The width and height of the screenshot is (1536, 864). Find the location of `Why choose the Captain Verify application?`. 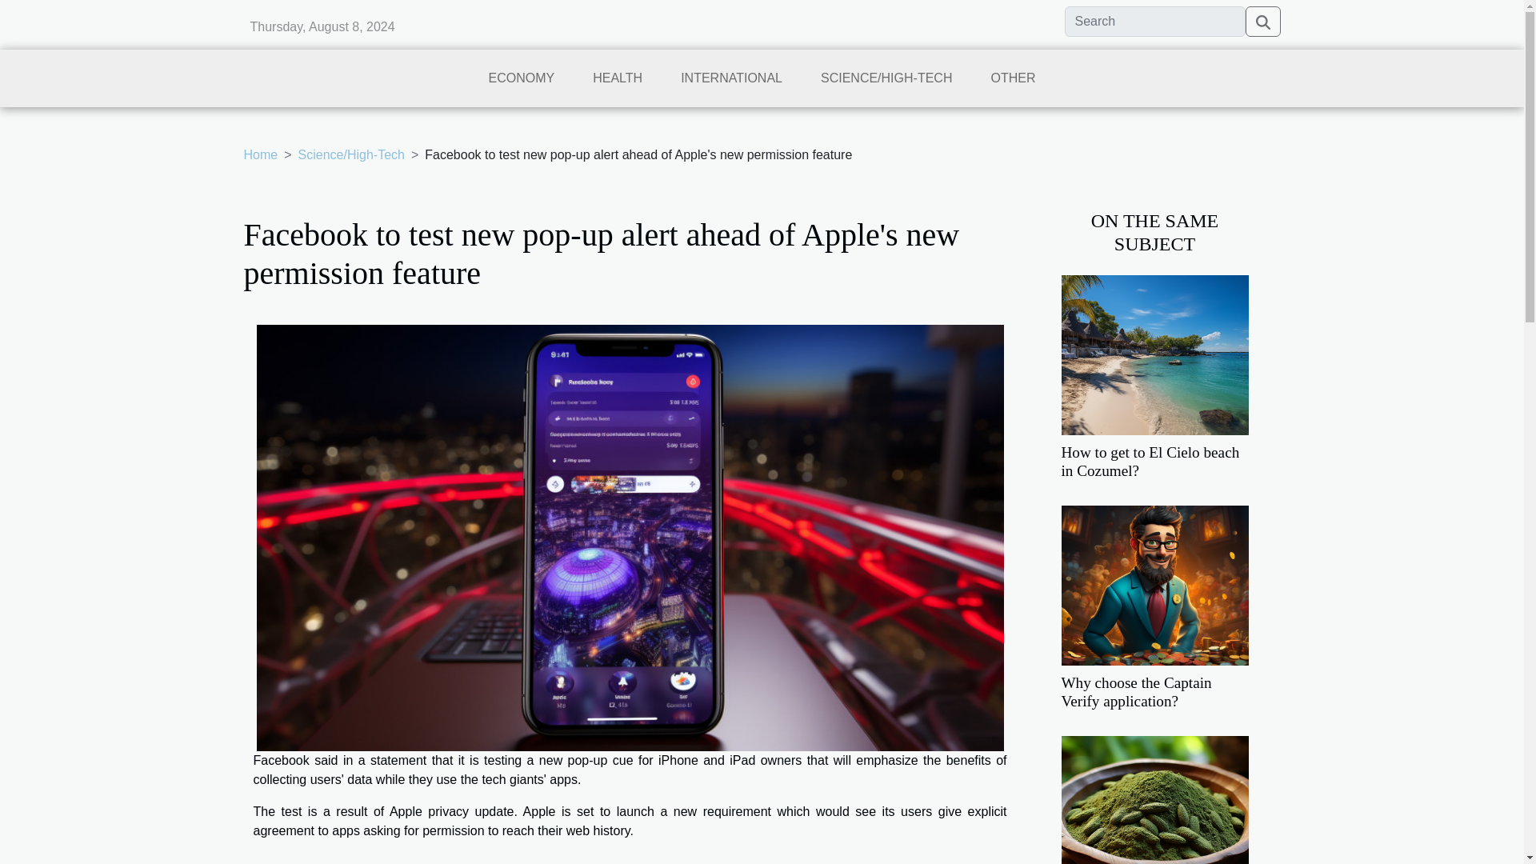

Why choose the Captain Verify application? is located at coordinates (1136, 691).